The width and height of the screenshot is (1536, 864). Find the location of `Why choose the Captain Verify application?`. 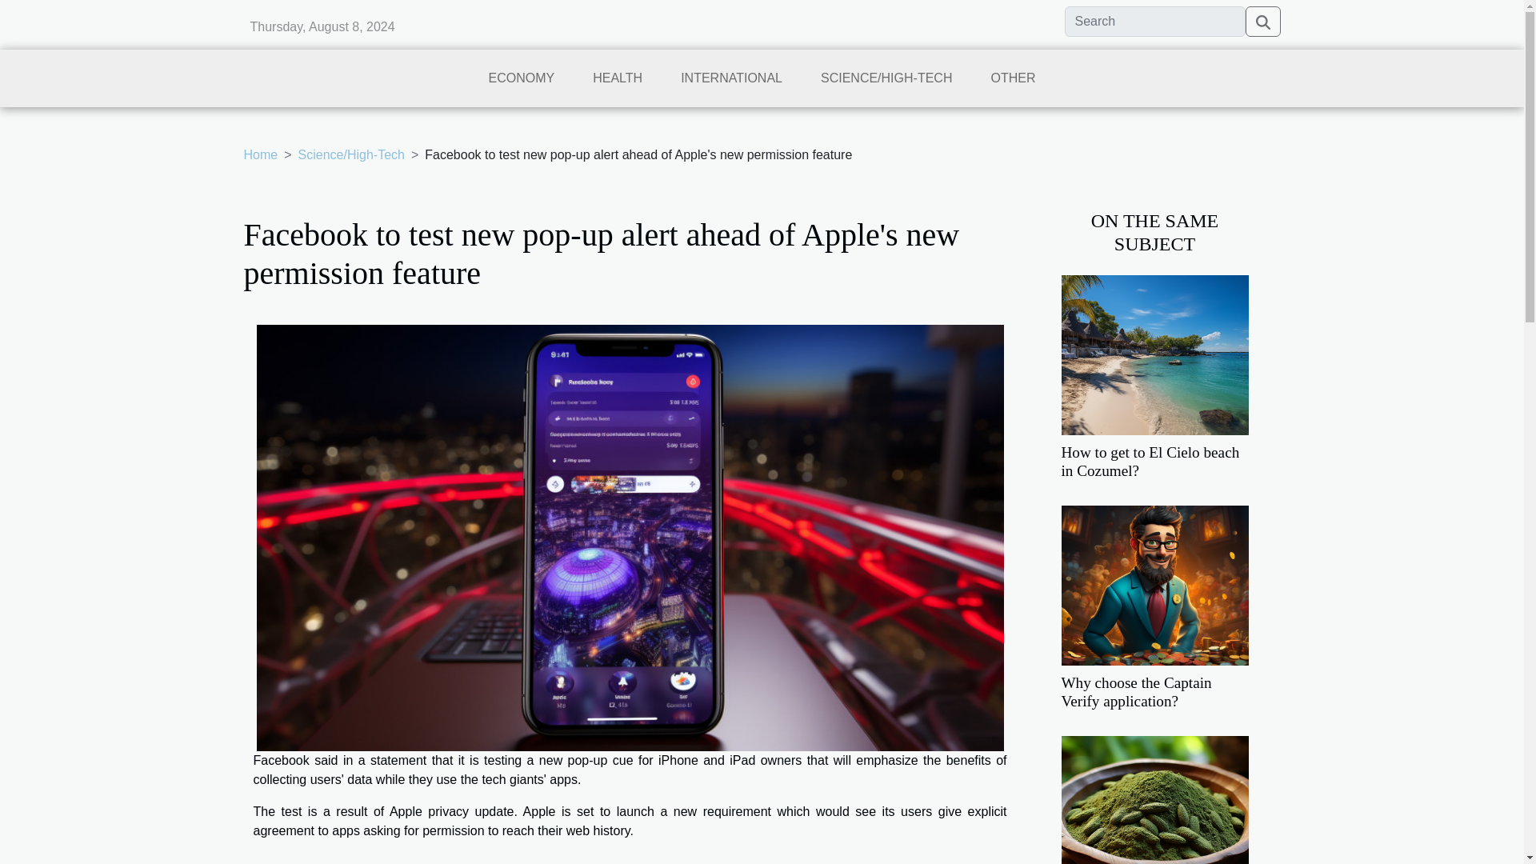

Why choose the Captain Verify application? is located at coordinates (1136, 691).